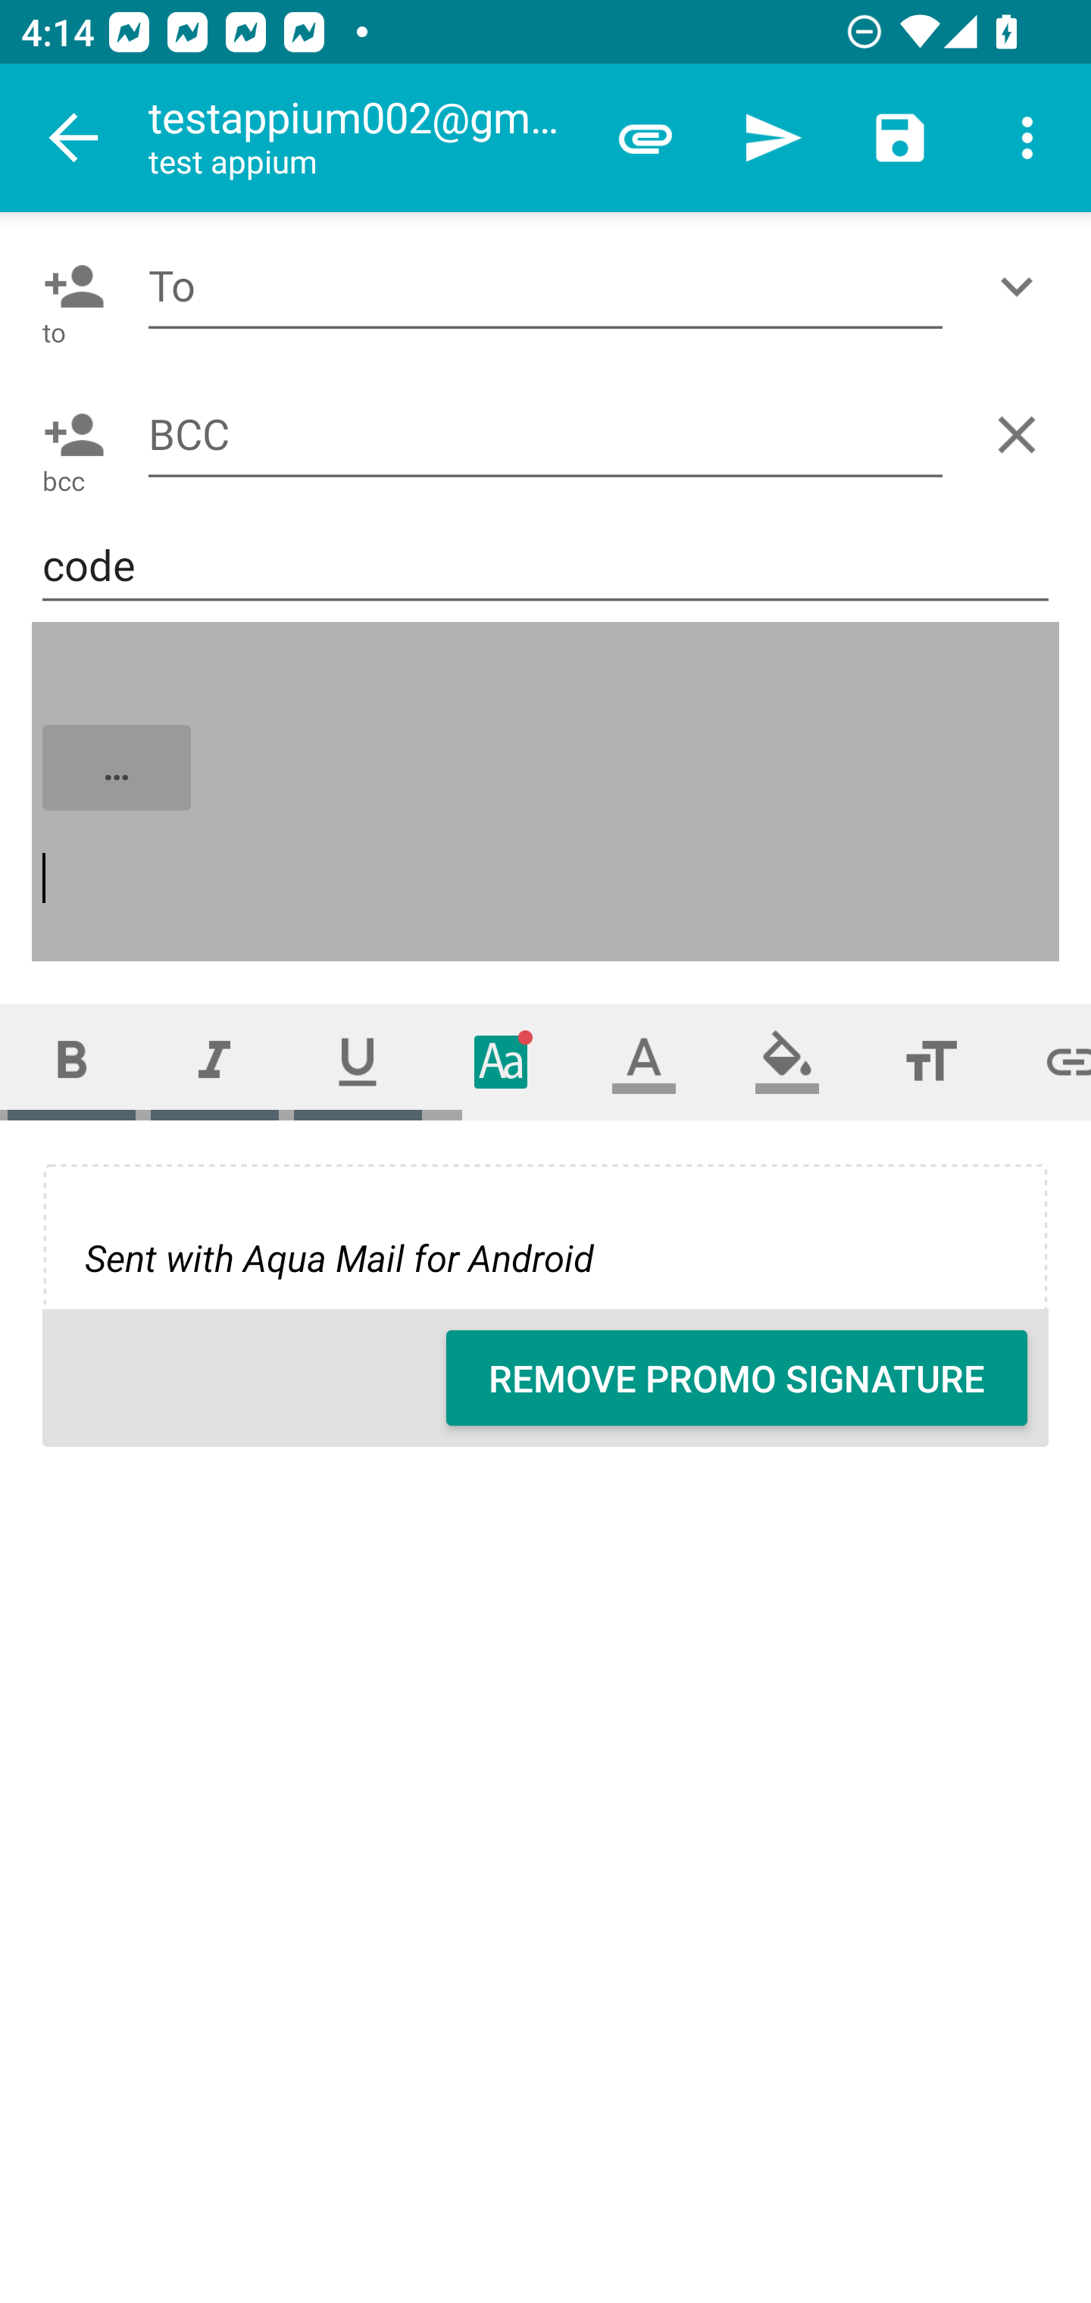  Describe the element at coordinates (1027, 138) in the screenshot. I see `More options` at that location.